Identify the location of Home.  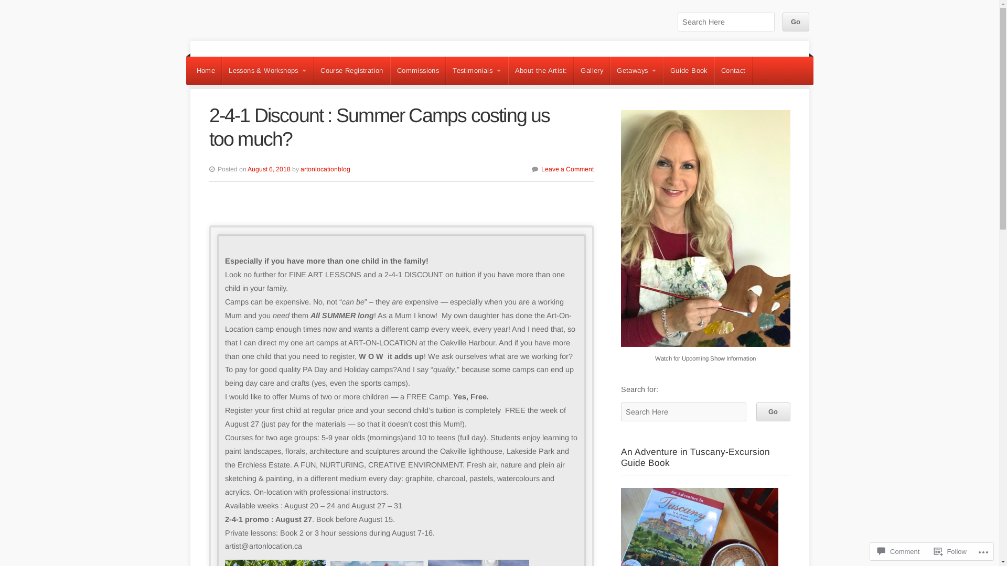
(206, 71).